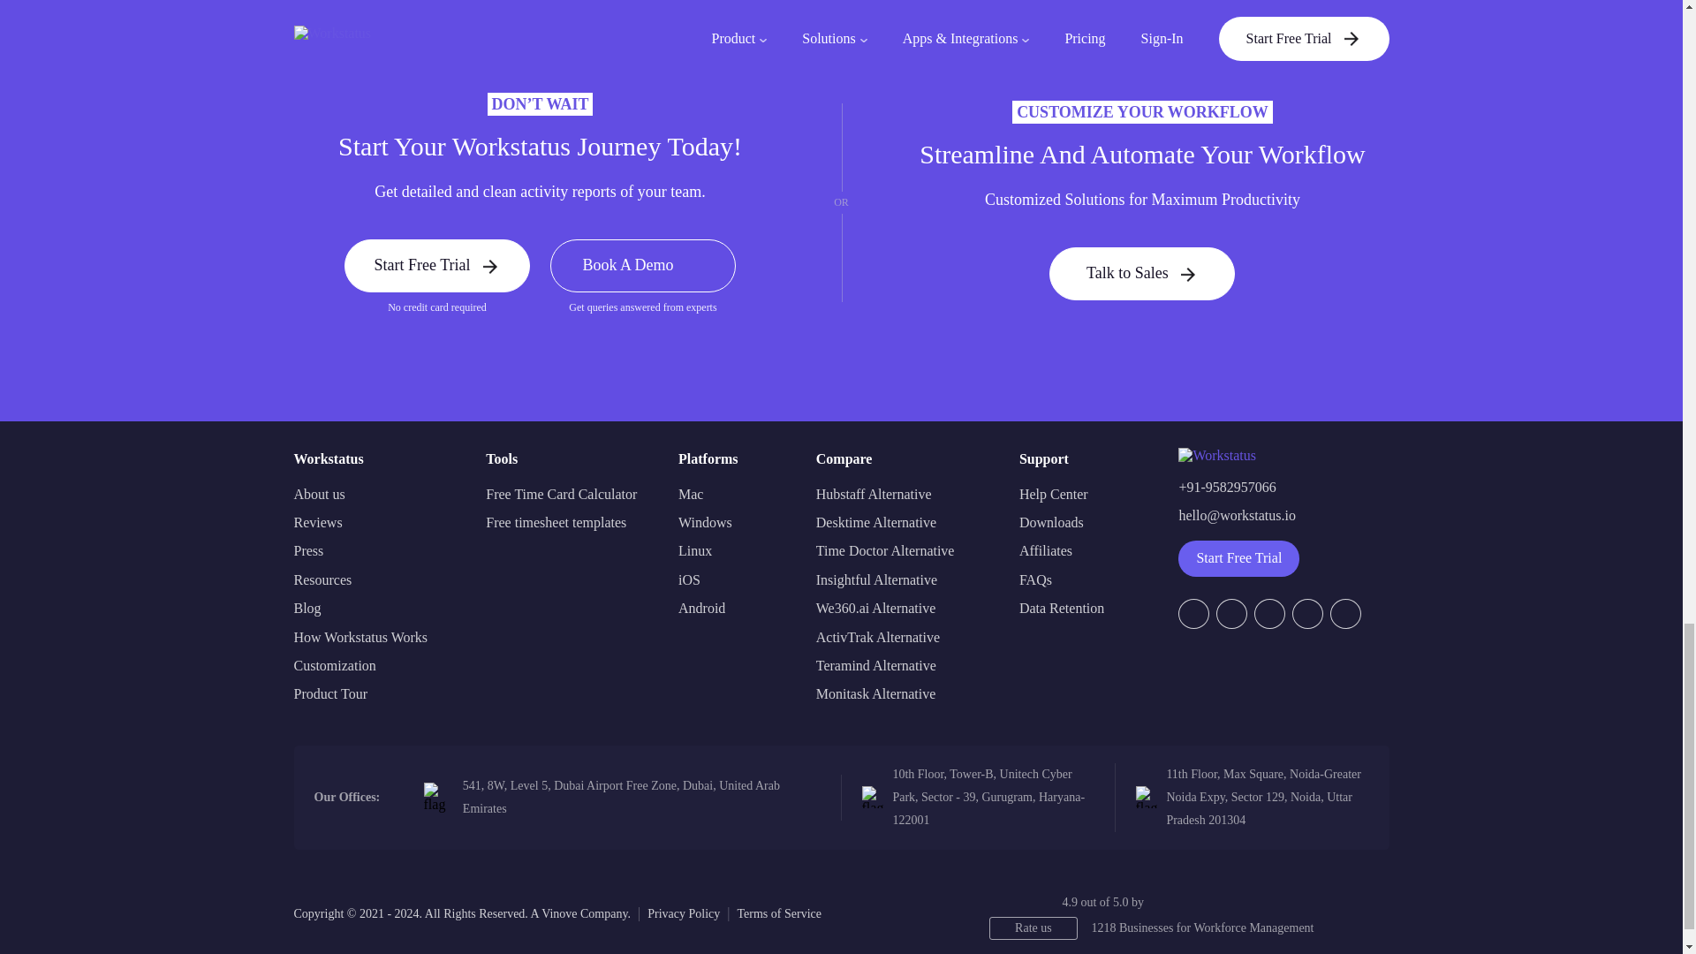 The height and width of the screenshot is (954, 1696). Describe the element at coordinates (1217, 454) in the screenshot. I see `Workstatus` at that location.